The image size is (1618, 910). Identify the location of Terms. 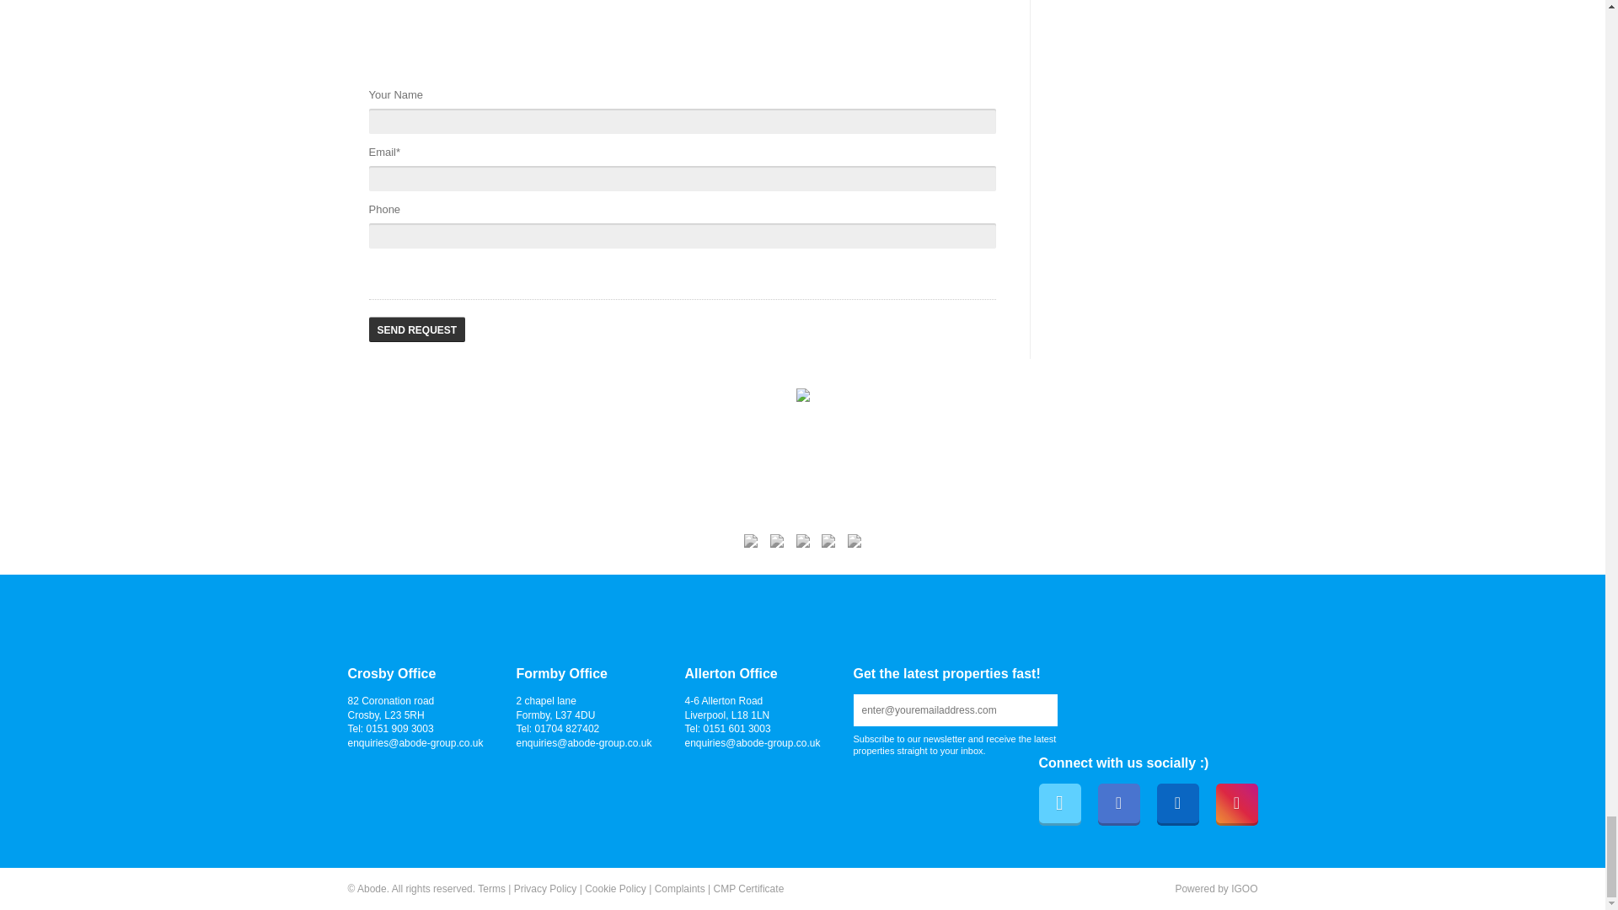
(490, 888).